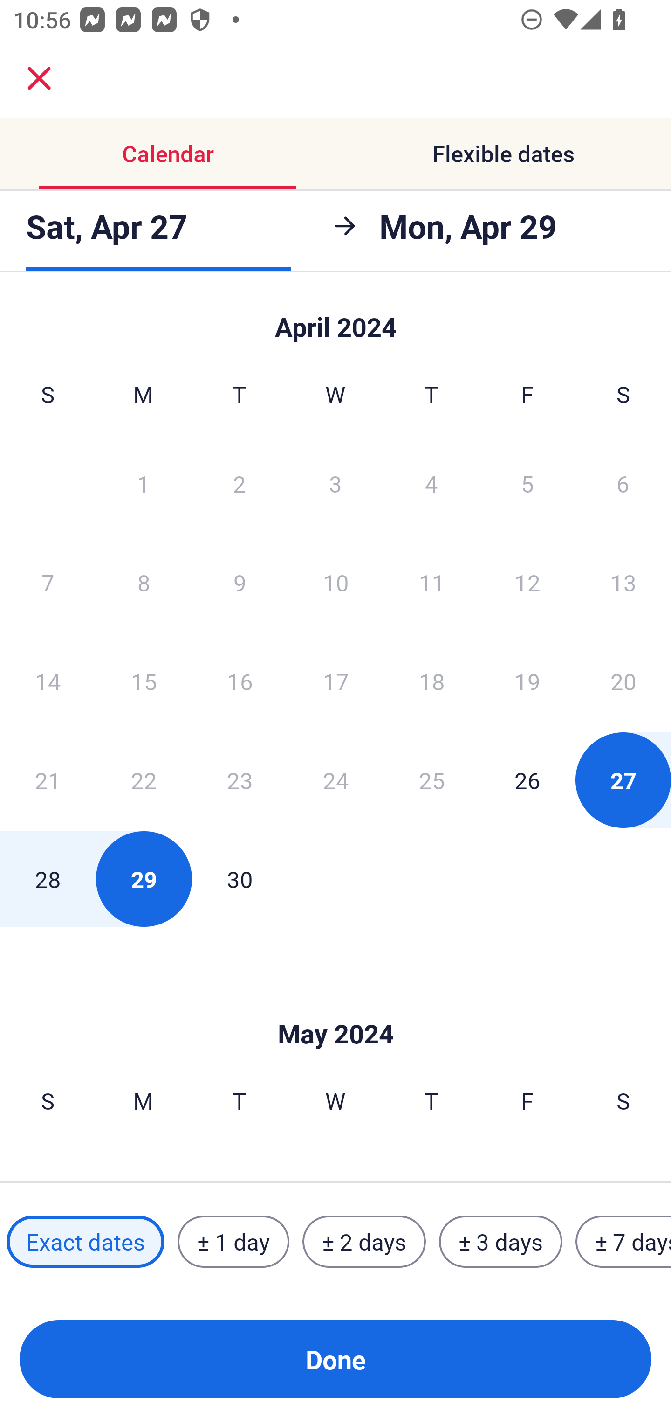 The image size is (671, 1418). I want to click on 20 Saturday, April 20, 2024, so click(623, 681).